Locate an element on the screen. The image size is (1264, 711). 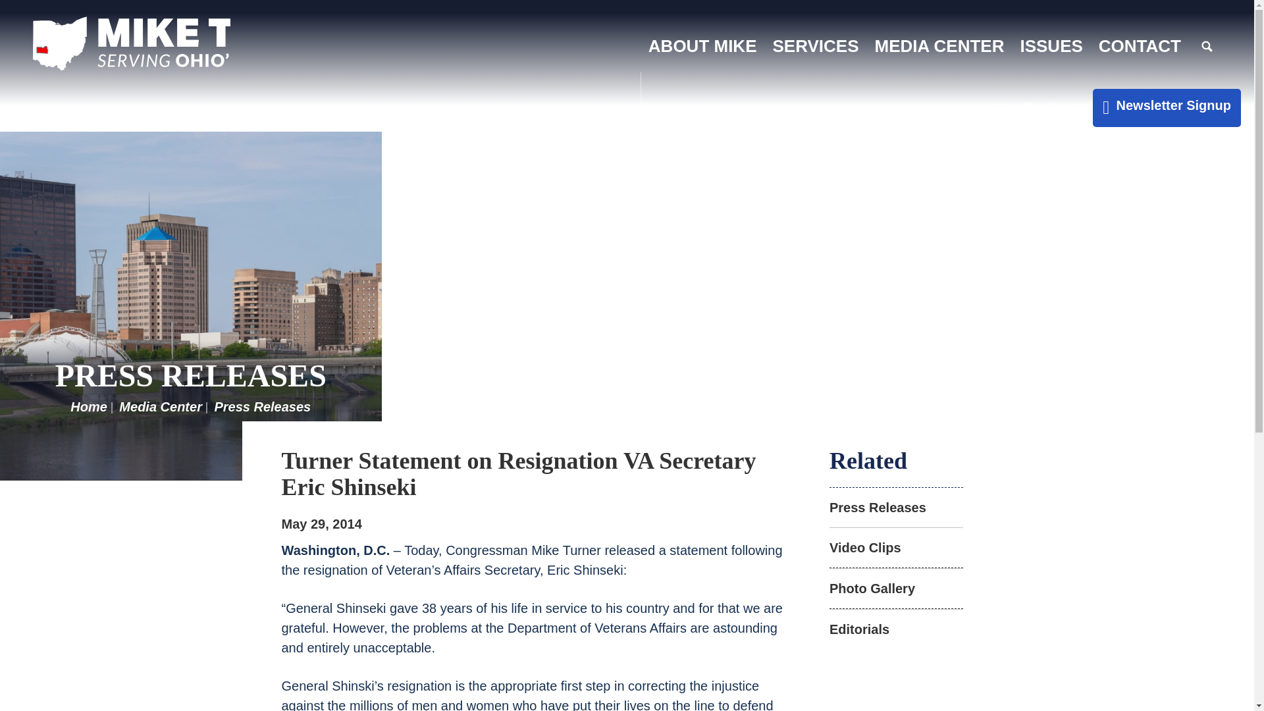
SERVICES is located at coordinates (816, 46).